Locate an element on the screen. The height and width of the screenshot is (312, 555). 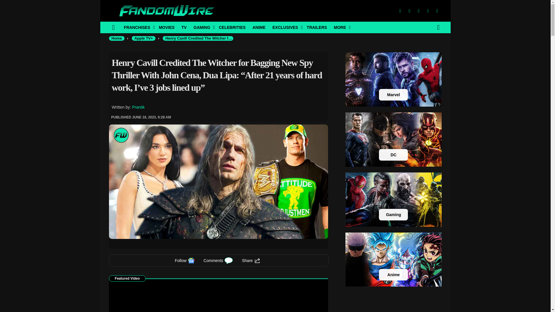
MORE is located at coordinates (341, 27).